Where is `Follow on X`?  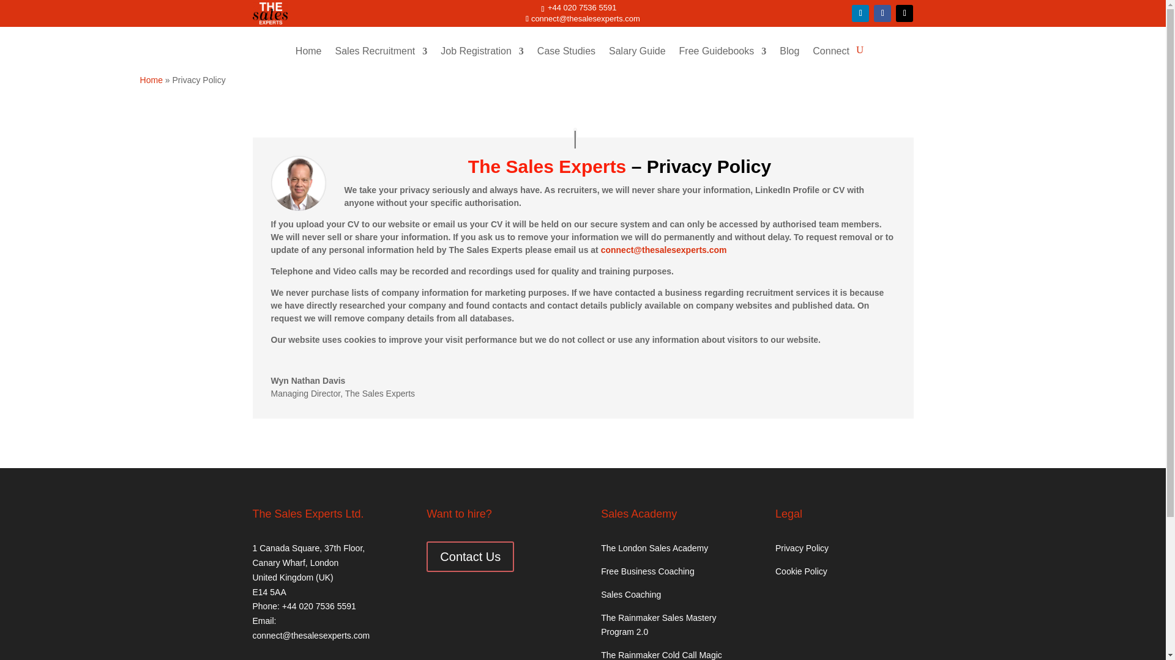 Follow on X is located at coordinates (904, 13).